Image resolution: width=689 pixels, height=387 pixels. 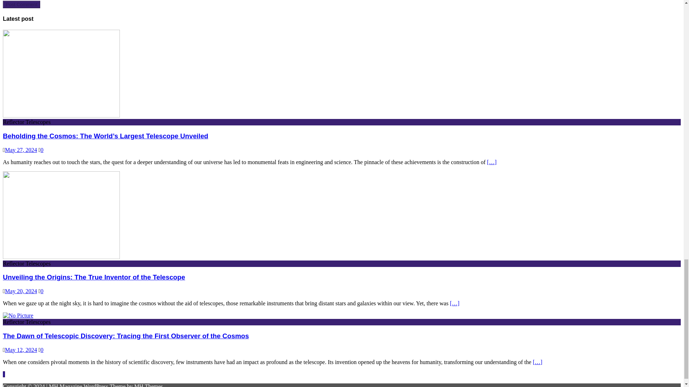 What do you see at coordinates (21, 291) in the screenshot?
I see `May 20, 2024` at bounding box center [21, 291].